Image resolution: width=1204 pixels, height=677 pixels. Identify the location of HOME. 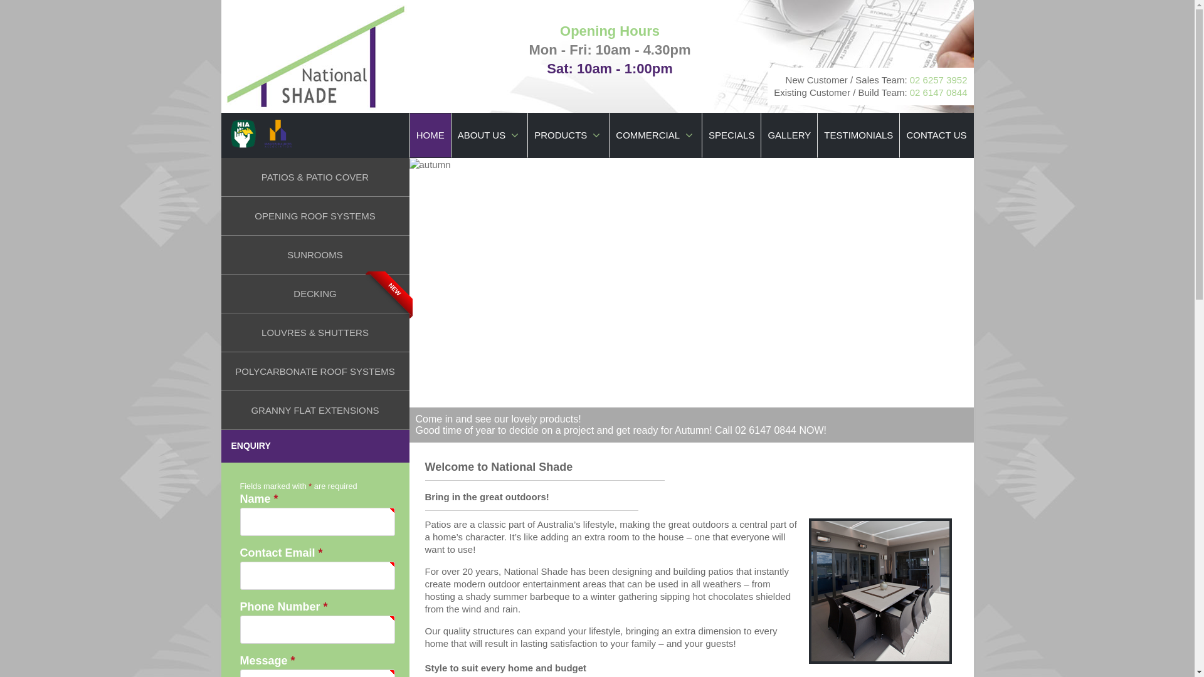
(430, 135).